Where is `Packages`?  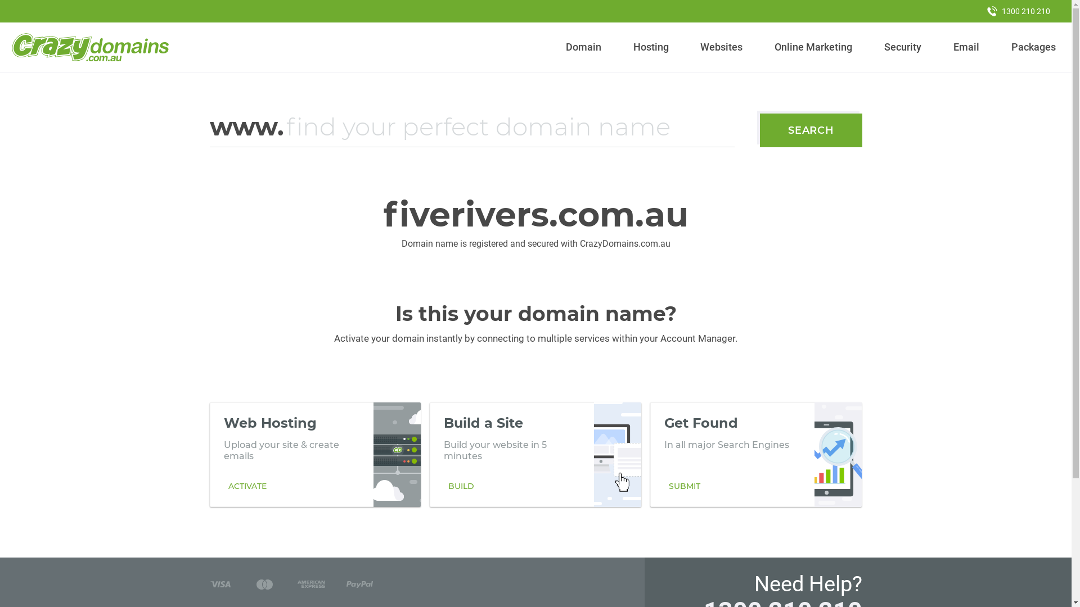
Packages is located at coordinates (1033, 47).